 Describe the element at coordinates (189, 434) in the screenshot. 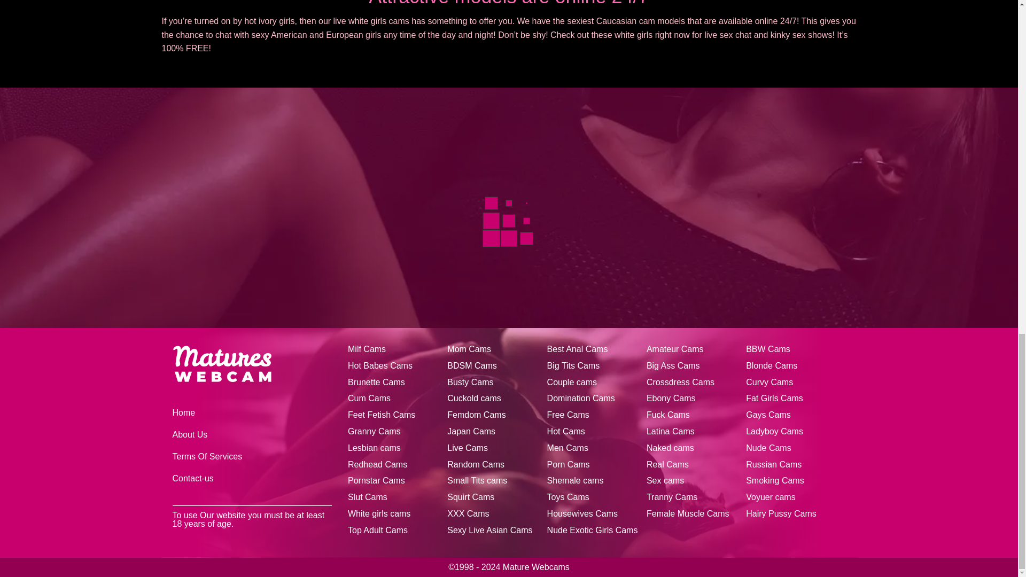

I see `About Us` at that location.